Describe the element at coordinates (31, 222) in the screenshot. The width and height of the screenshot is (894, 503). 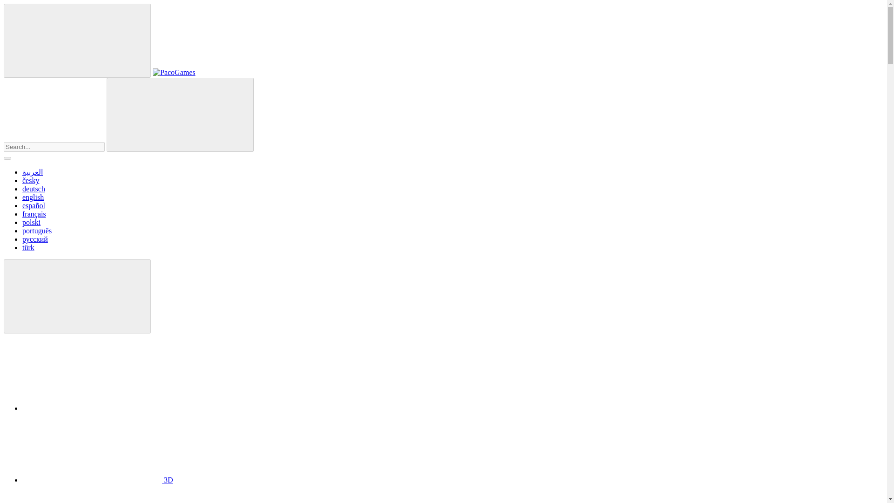
I see `polski` at that location.